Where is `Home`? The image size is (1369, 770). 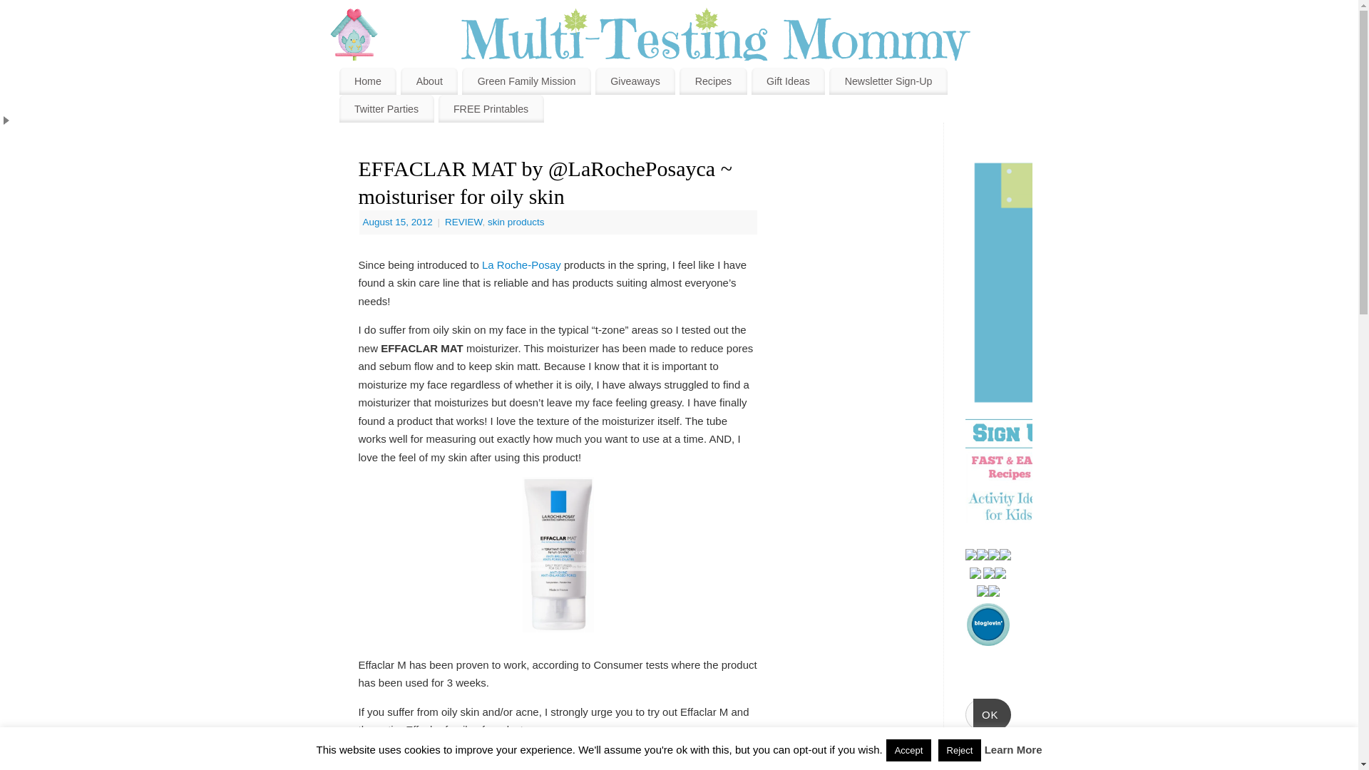
Home is located at coordinates (368, 81).